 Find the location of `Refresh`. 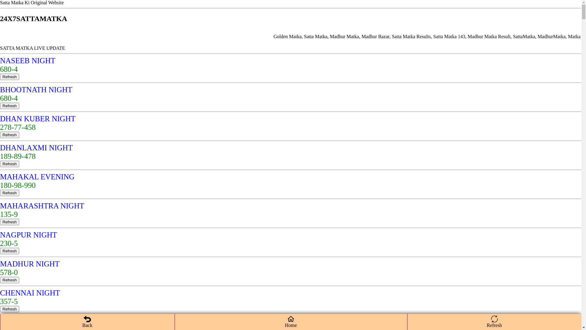

Refresh is located at coordinates (10, 135).